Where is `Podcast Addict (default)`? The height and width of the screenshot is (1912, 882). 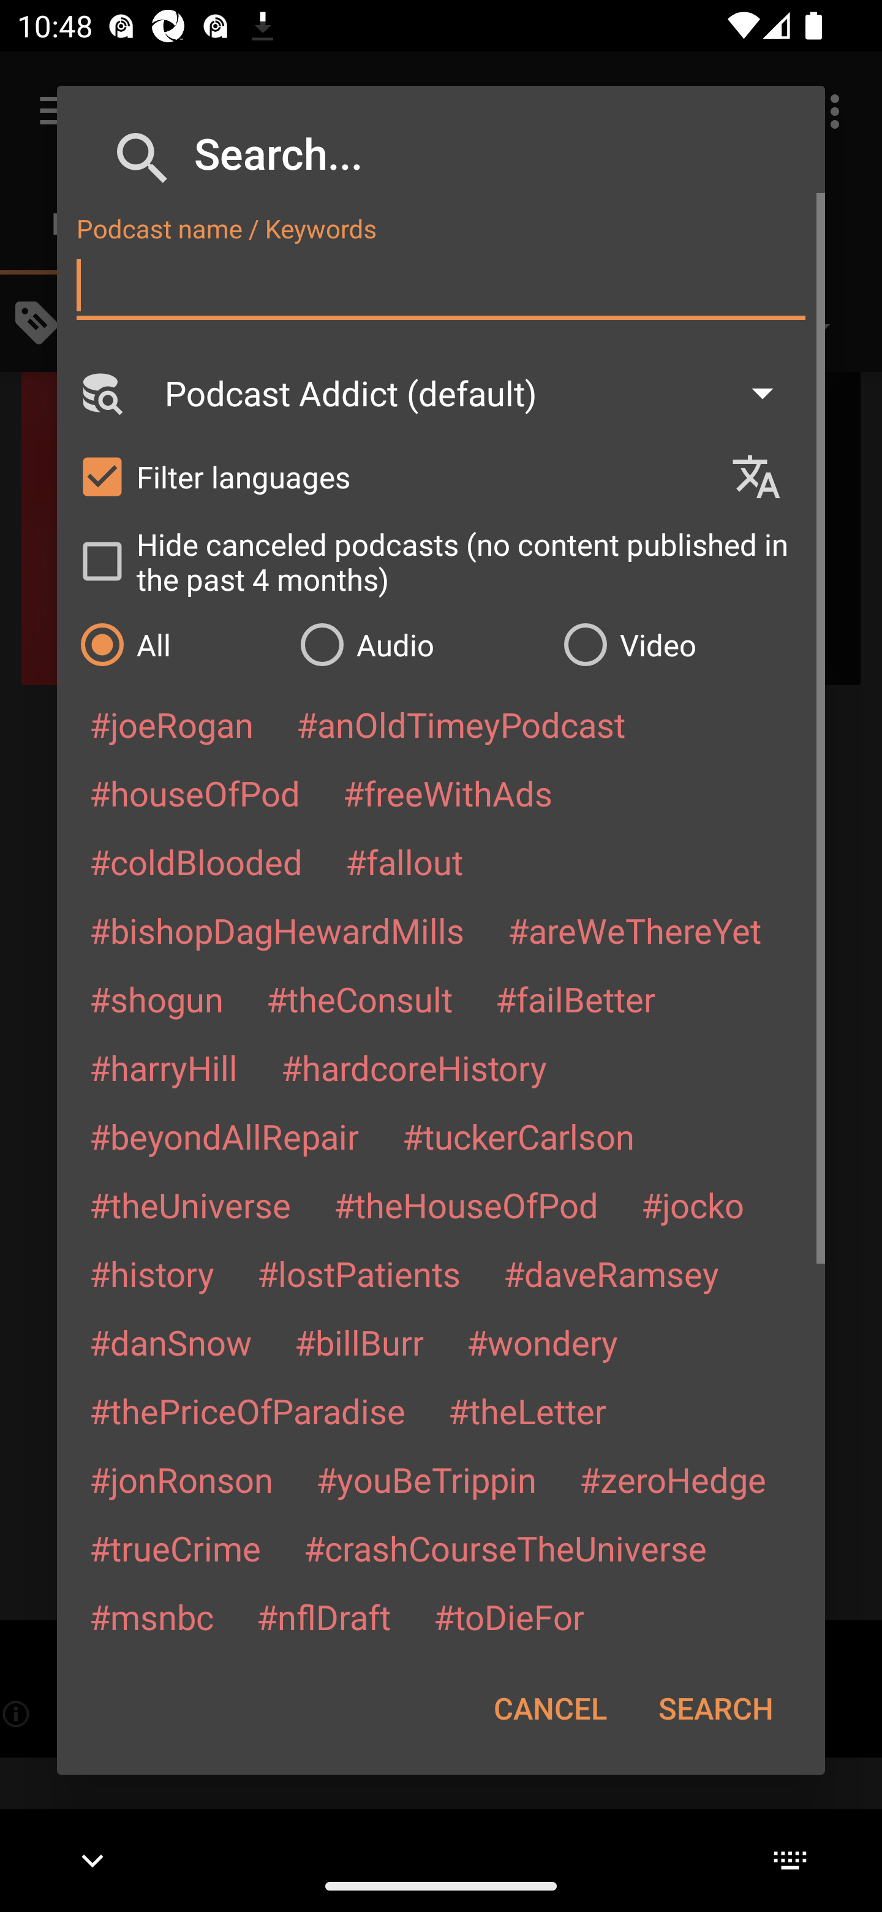
Podcast Addict (default) is located at coordinates (480, 393).